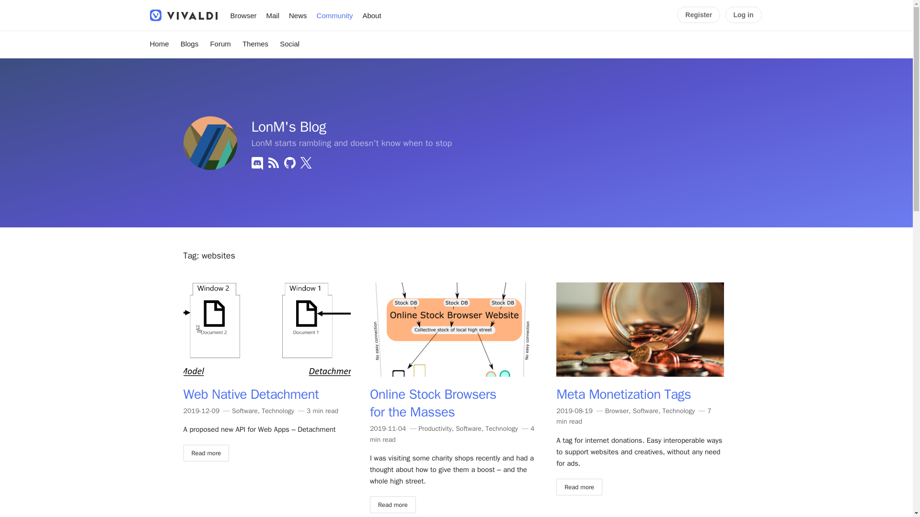  What do you see at coordinates (433, 403) in the screenshot?
I see `Online Stock Browsers for the Masses` at bounding box center [433, 403].